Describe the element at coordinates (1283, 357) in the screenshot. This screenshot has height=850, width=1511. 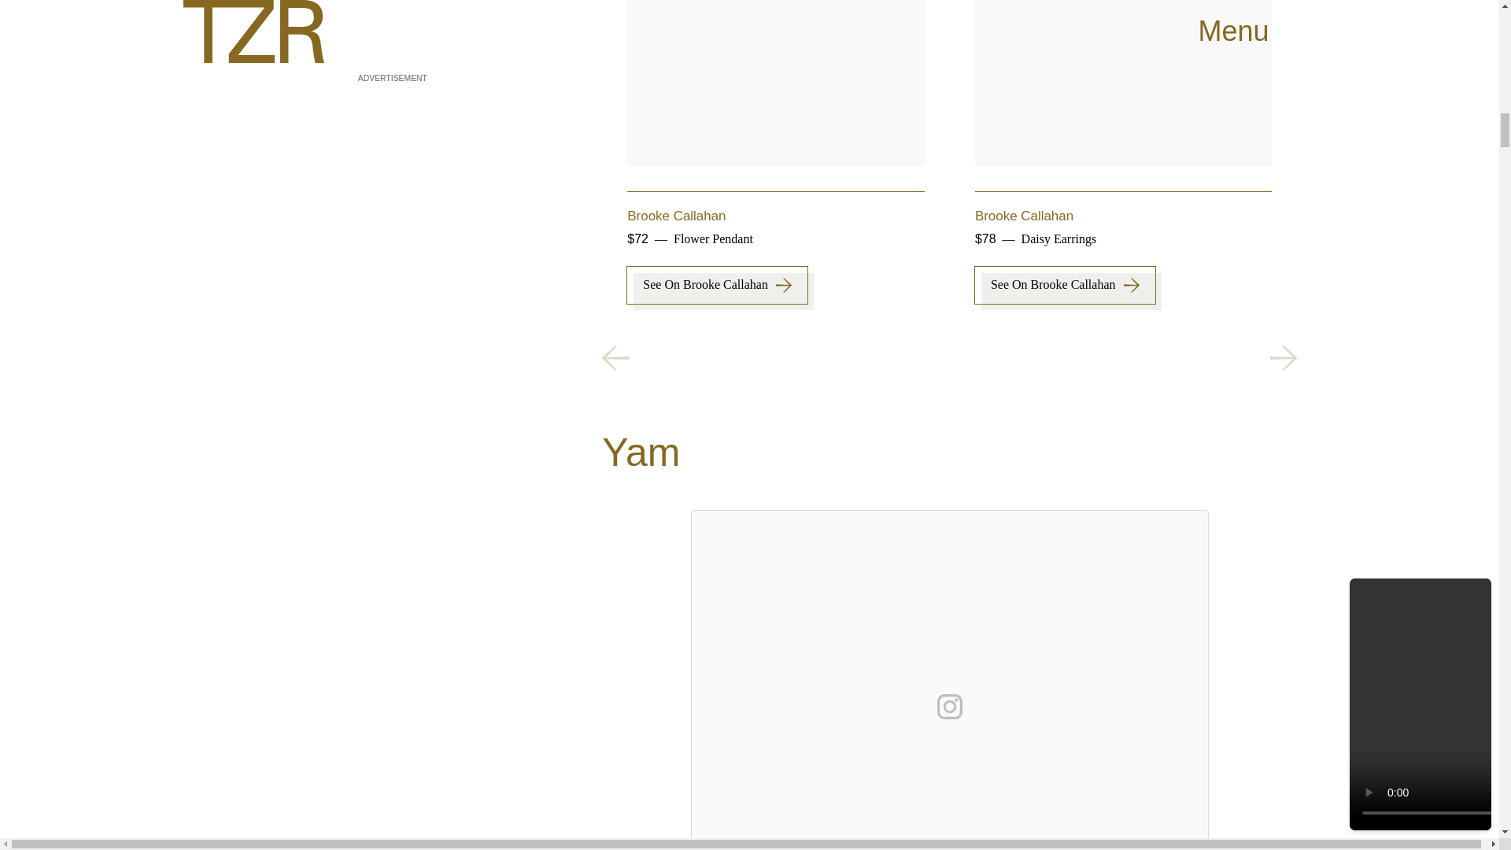
I see `Next page` at that location.